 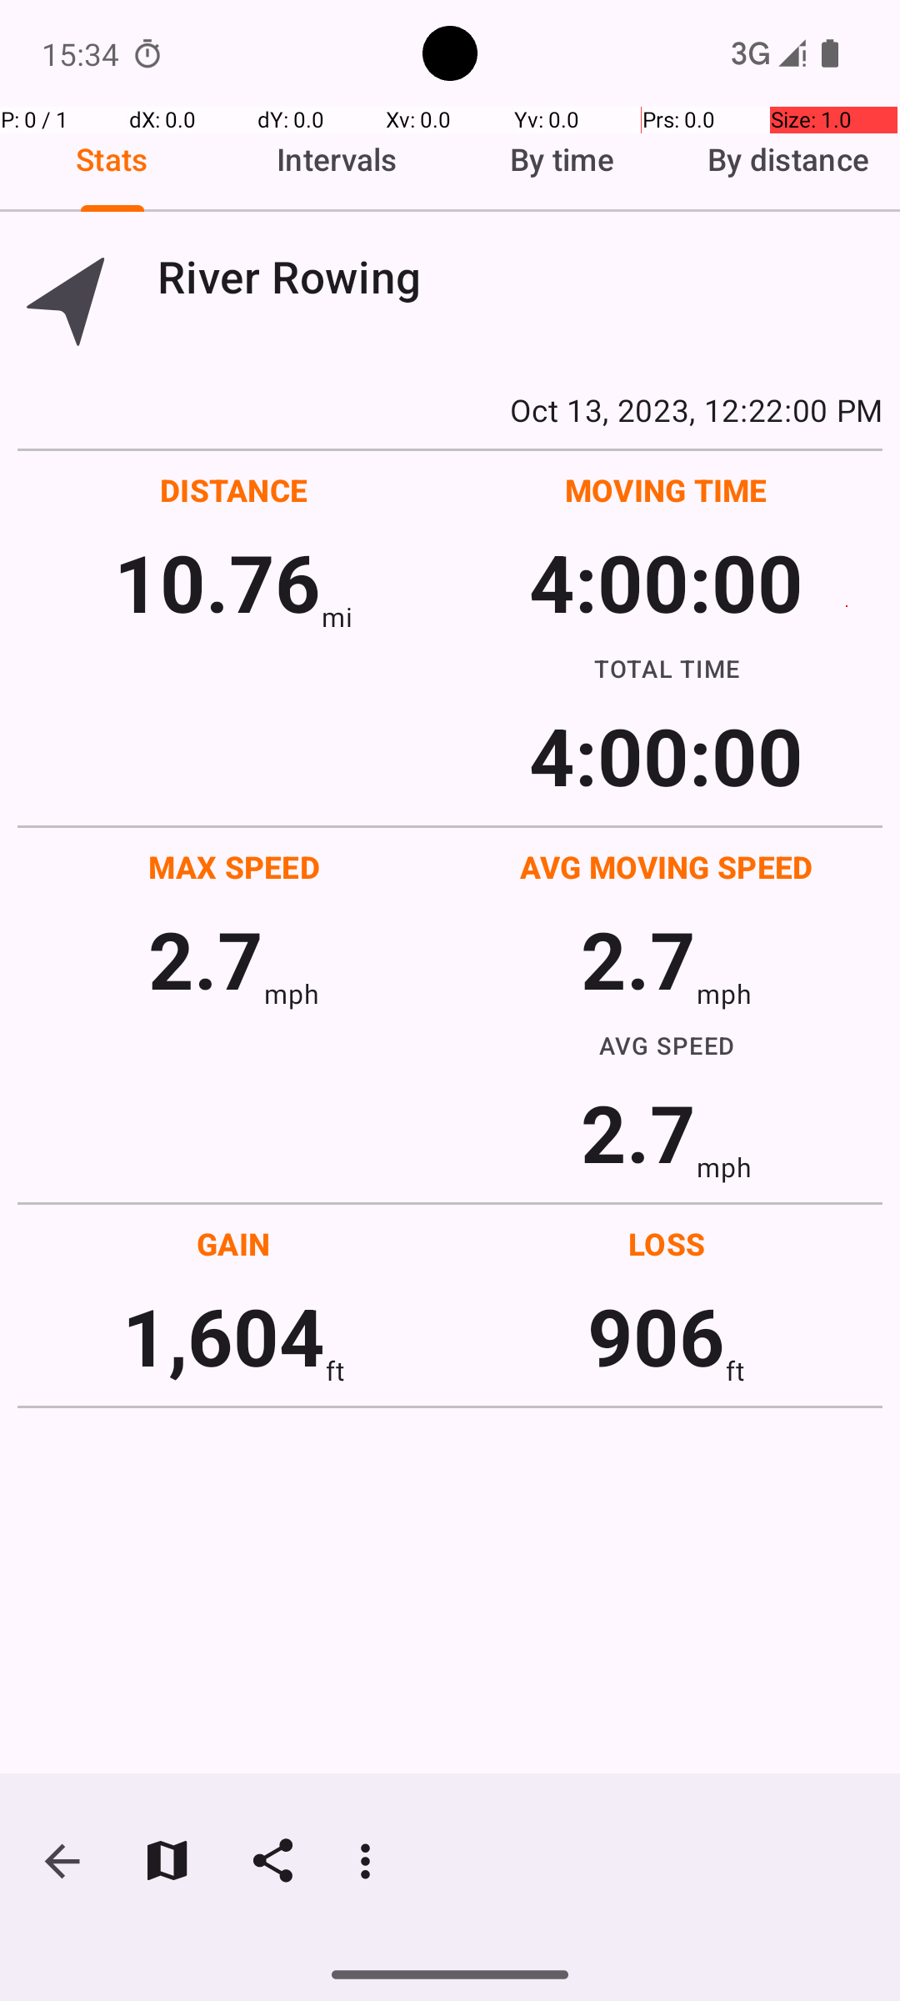 What do you see at coordinates (450, 409) in the screenshot?
I see `Oct 13, 2023, 12:22:00 PM` at bounding box center [450, 409].